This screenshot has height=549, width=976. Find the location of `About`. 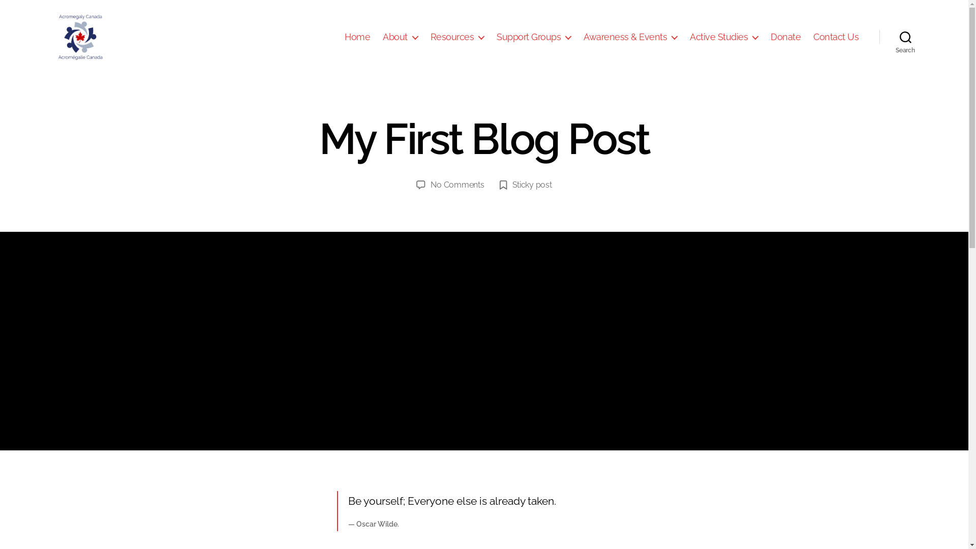

About is located at coordinates (401, 37).